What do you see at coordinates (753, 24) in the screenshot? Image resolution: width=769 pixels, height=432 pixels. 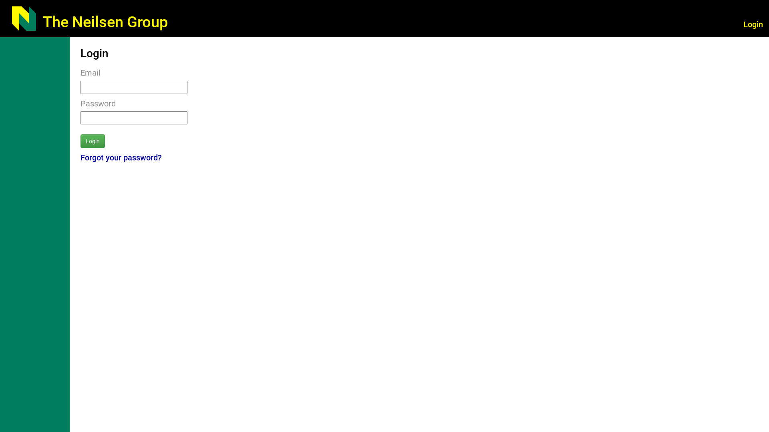 I see `Login` at bounding box center [753, 24].